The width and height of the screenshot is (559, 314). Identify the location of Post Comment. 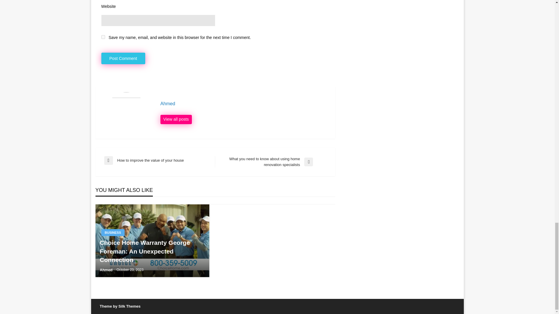
(123, 59).